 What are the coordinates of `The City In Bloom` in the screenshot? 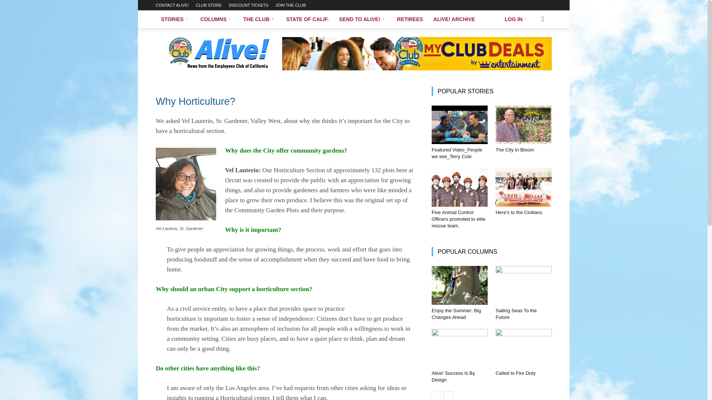 It's located at (523, 124).